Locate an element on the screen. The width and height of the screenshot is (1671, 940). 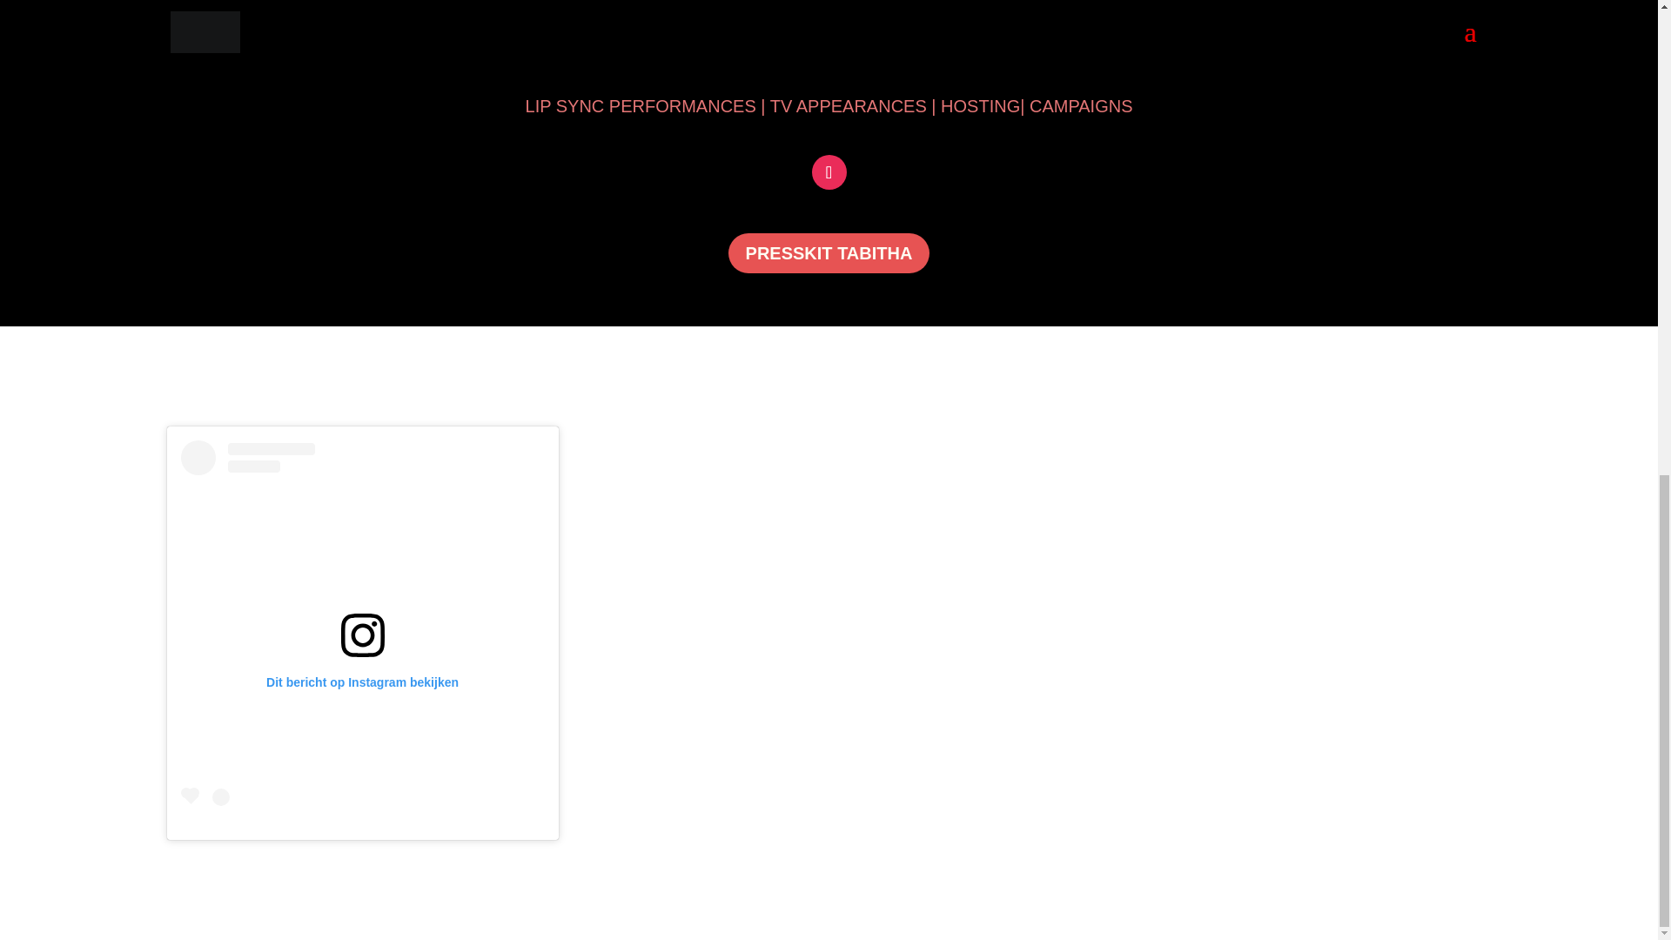
PRESSKIT TABITHA is located at coordinates (829, 252).